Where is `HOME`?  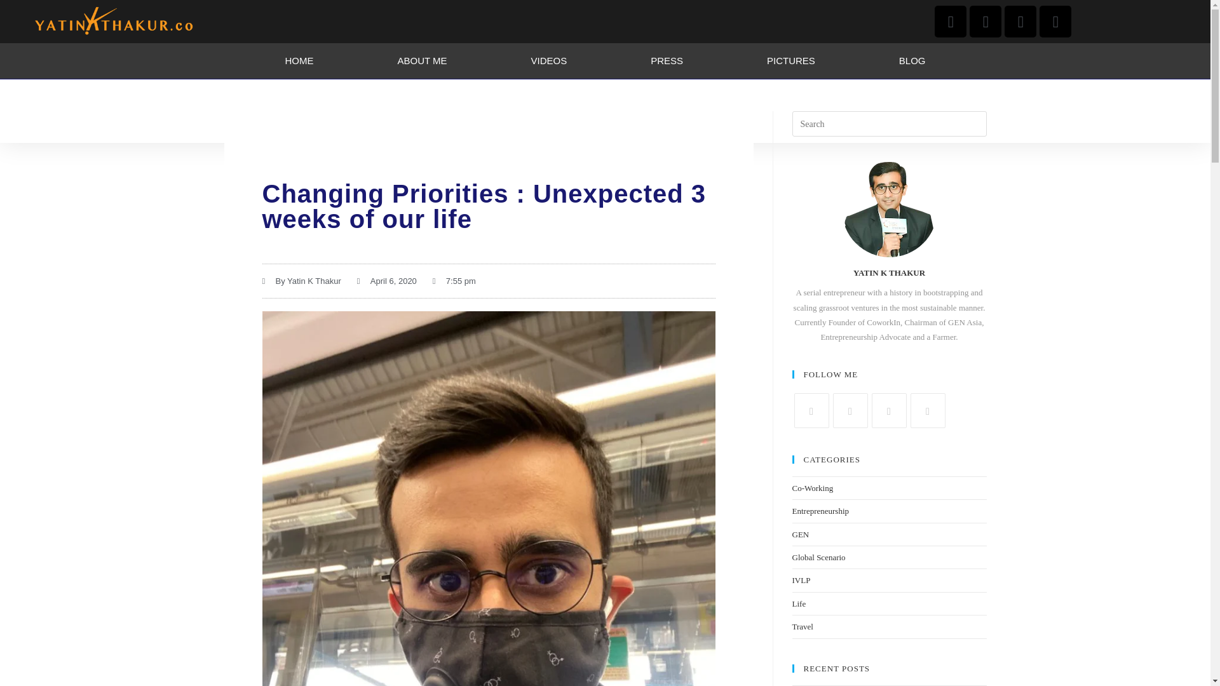 HOME is located at coordinates (299, 61).